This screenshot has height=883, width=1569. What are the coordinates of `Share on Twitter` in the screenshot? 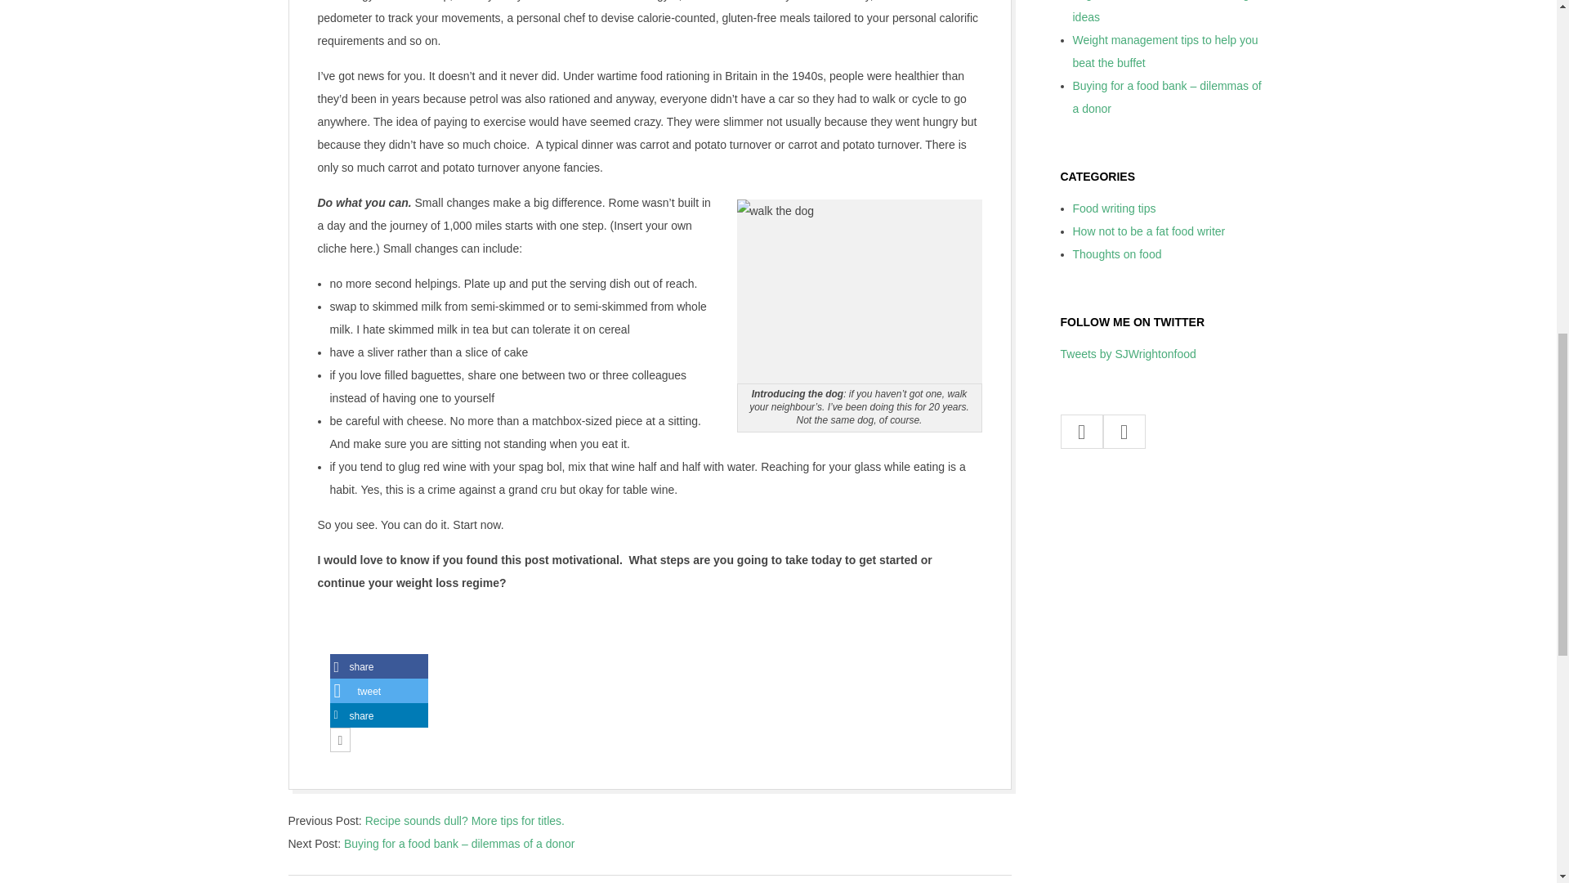 It's located at (379, 691).